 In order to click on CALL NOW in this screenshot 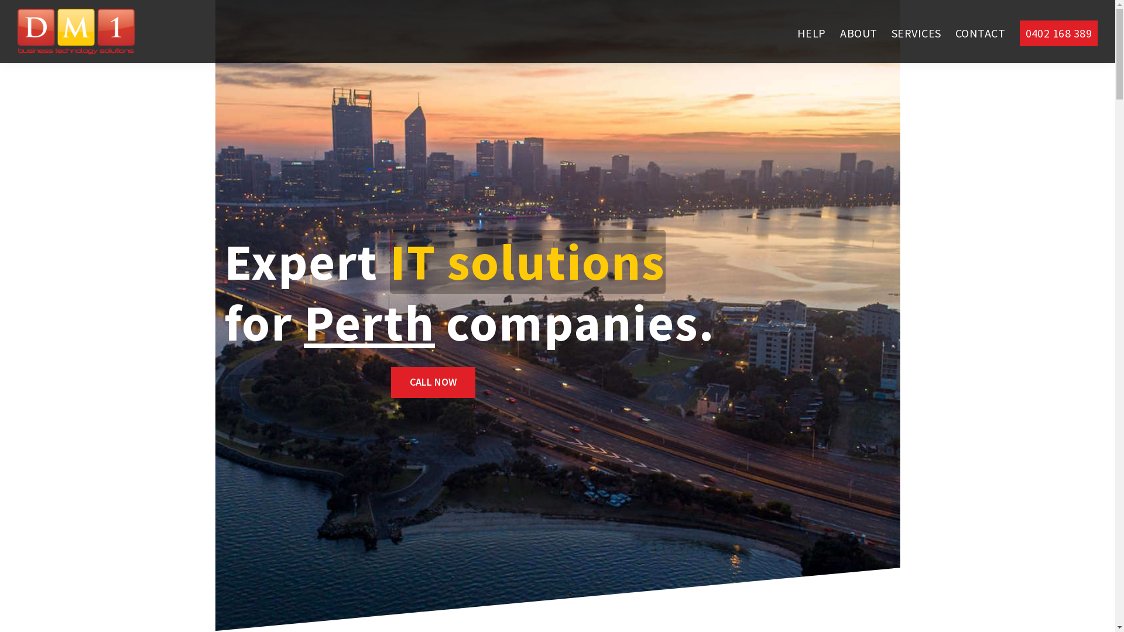, I will do `click(433, 383)`.